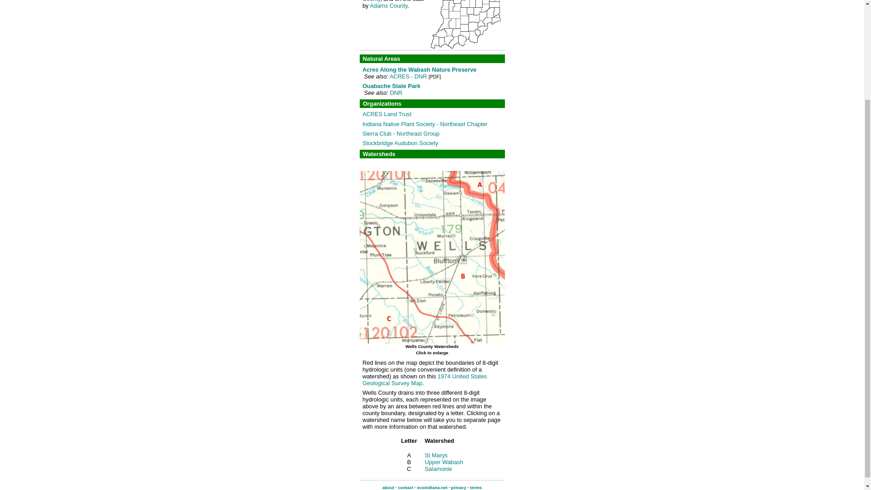 Image resolution: width=871 pixels, height=490 pixels. I want to click on Indiana Native Plant Society - Northeast Chapter, so click(425, 123).